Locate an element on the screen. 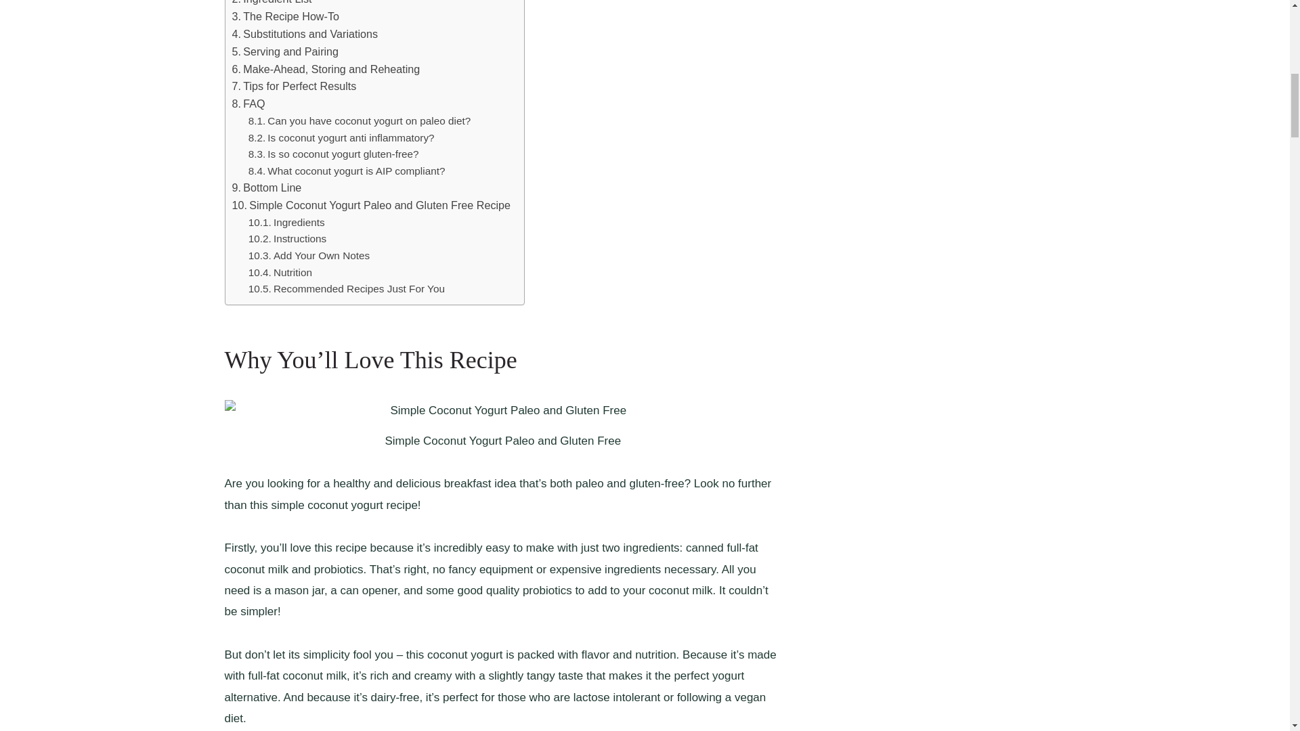  Can you have coconut yogurt on paleo diet? is located at coordinates (359, 122).